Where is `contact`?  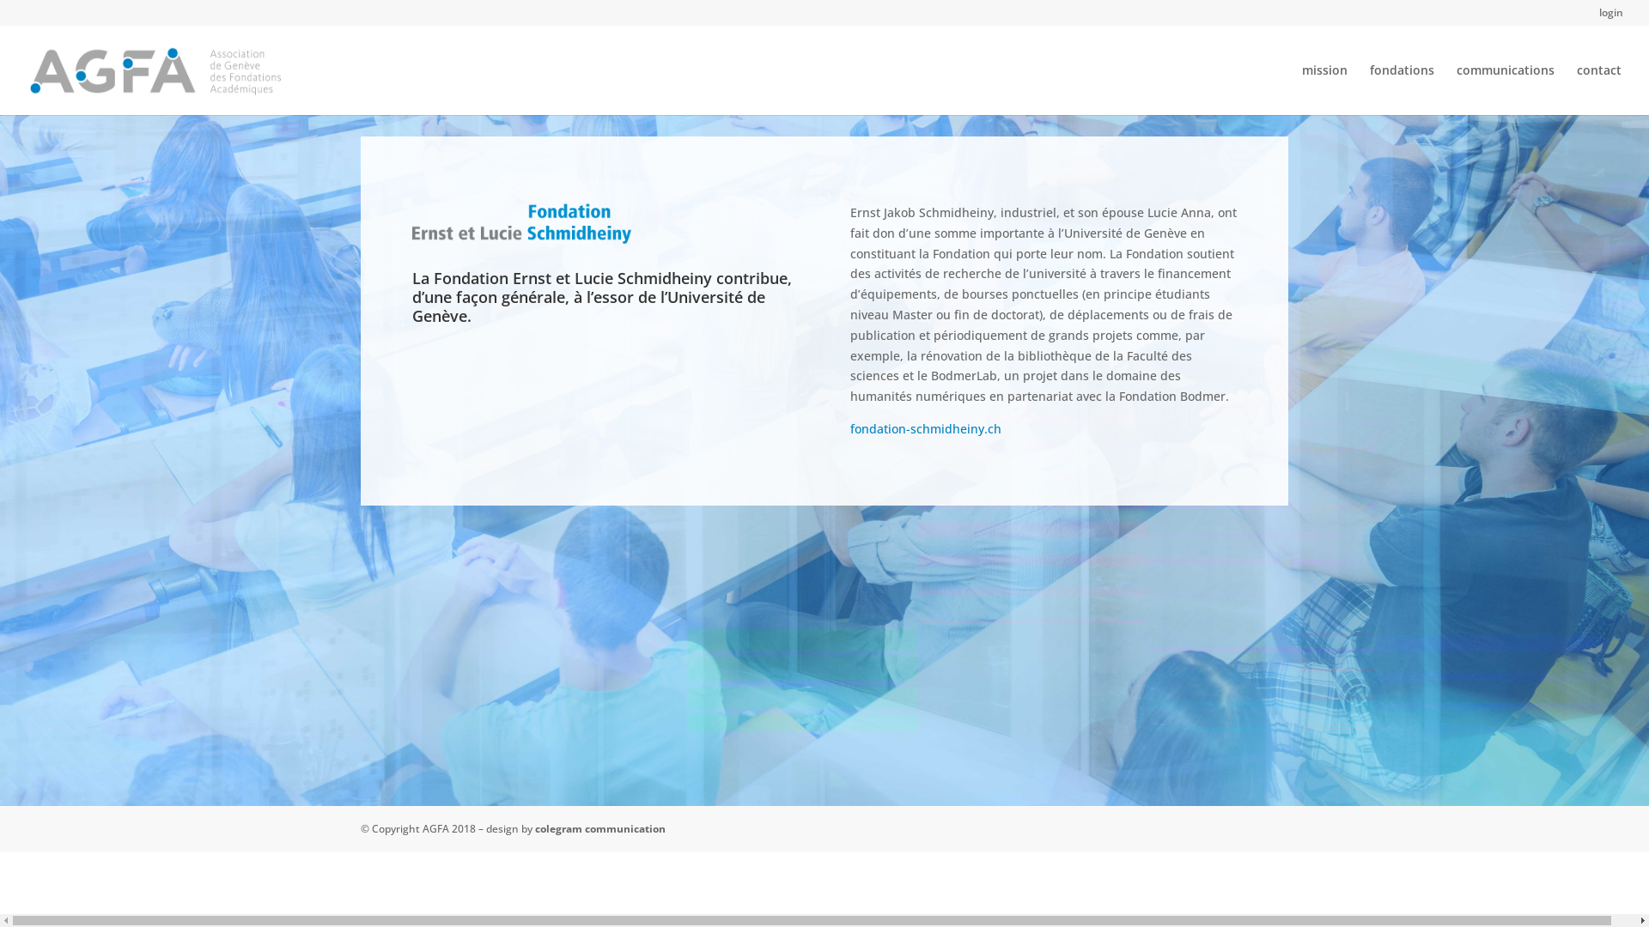
contact is located at coordinates (1599, 89).